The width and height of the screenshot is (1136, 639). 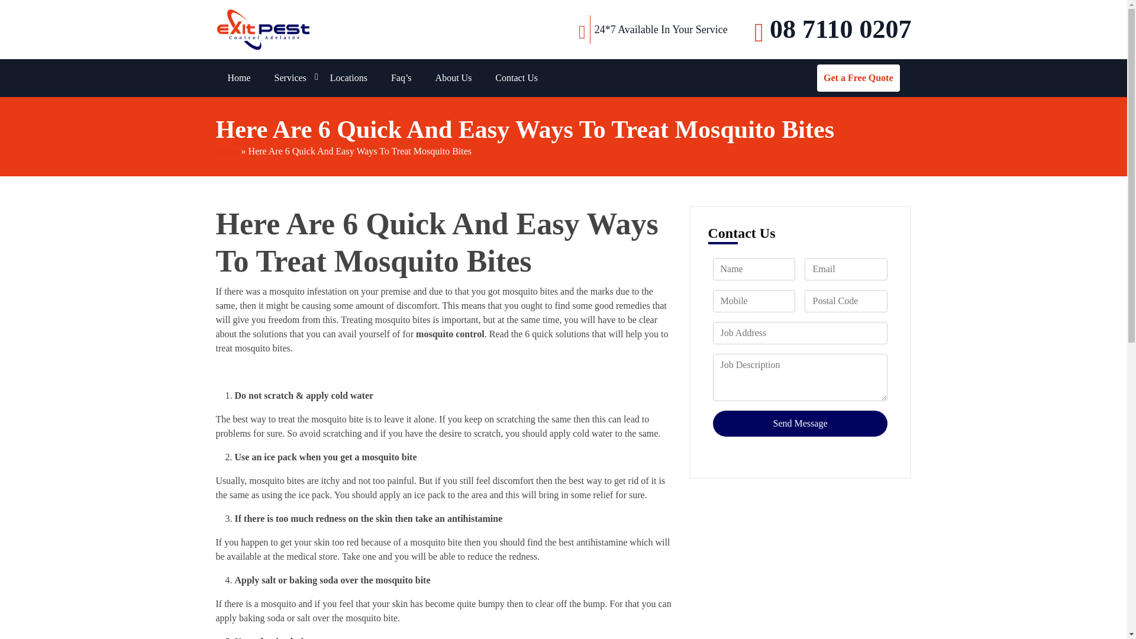 What do you see at coordinates (517, 78) in the screenshot?
I see `Contact Us` at bounding box center [517, 78].